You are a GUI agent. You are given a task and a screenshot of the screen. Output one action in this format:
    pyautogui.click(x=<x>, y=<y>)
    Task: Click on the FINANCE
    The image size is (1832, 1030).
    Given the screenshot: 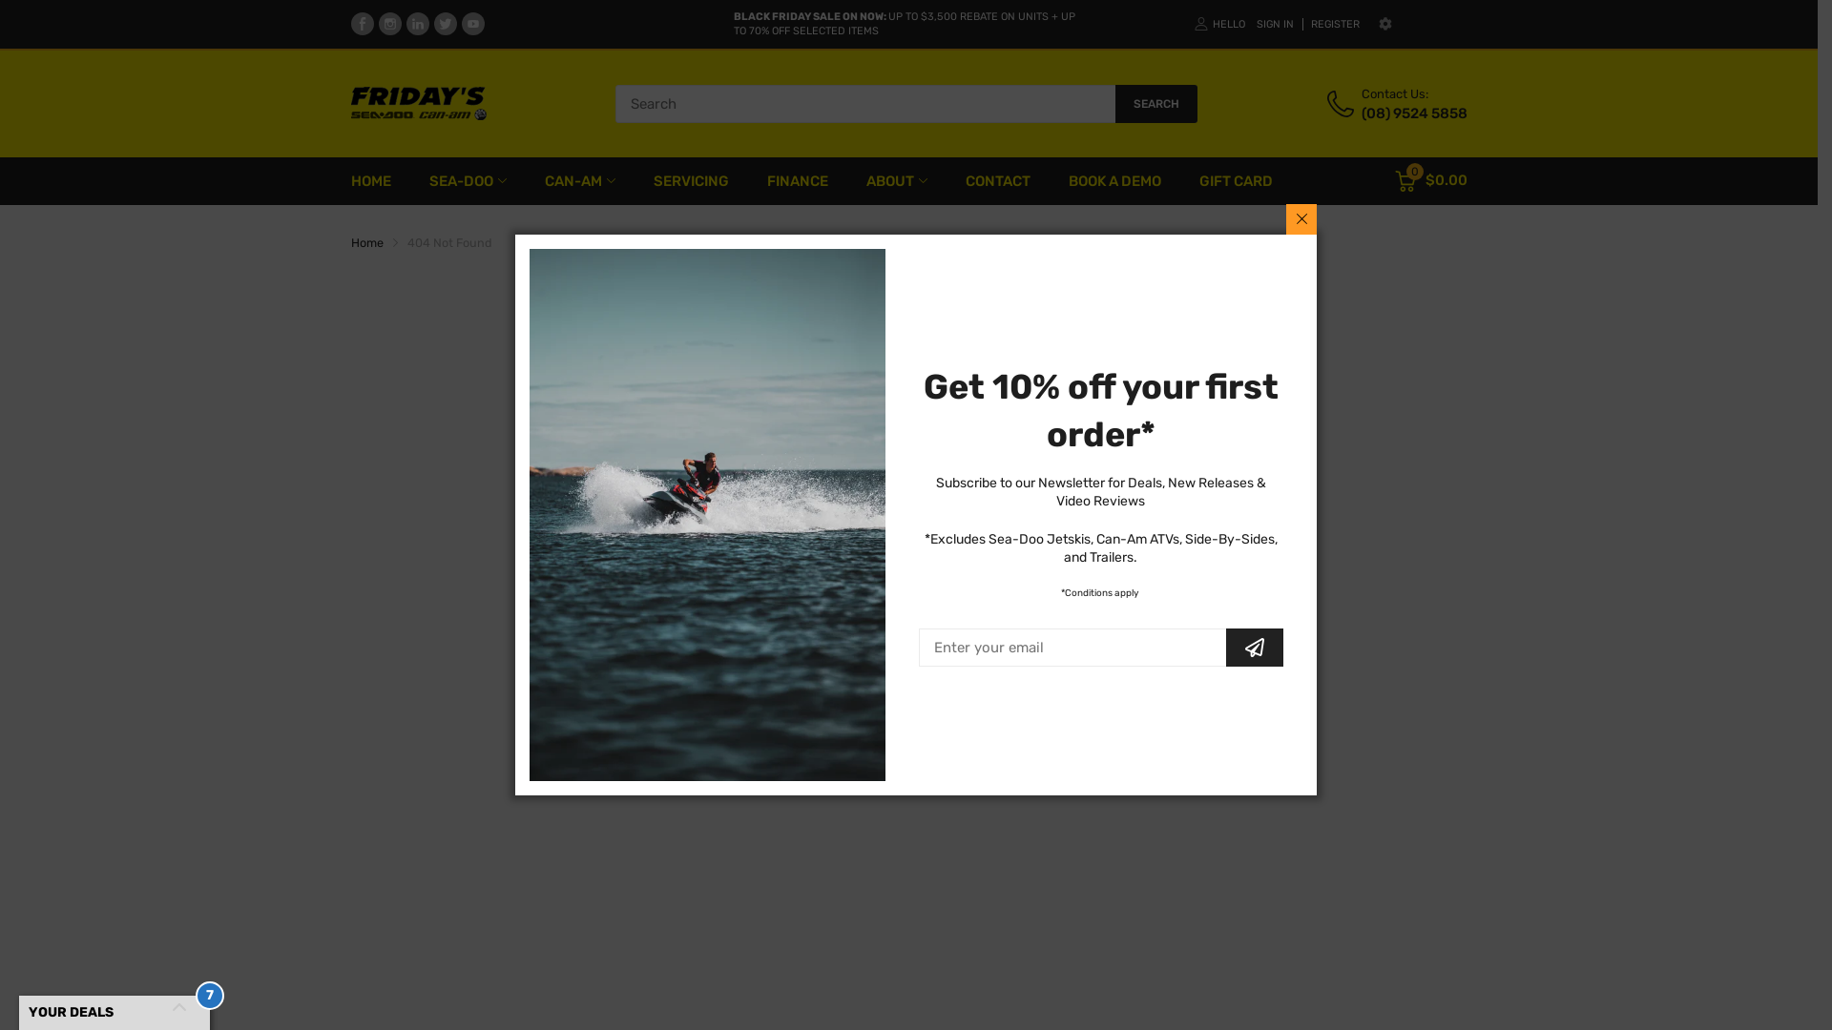 What is the action you would take?
    pyautogui.click(x=798, y=181)
    